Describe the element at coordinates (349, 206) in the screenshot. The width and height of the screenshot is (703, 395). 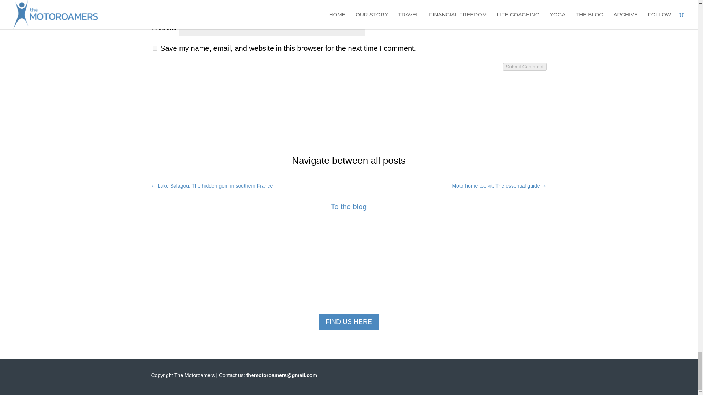
I see `To the blog` at that location.